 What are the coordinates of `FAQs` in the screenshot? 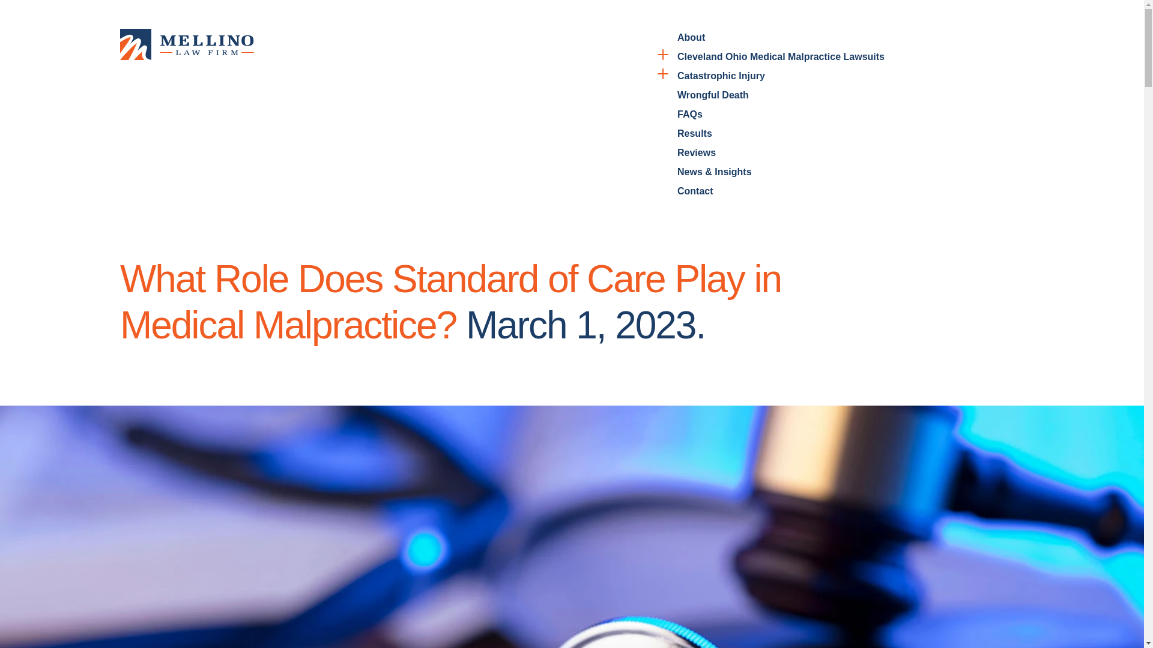 It's located at (689, 114).